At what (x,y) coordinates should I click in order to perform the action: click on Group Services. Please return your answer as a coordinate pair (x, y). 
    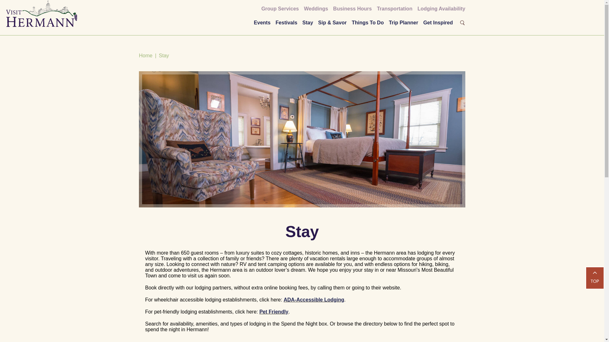
    Looking at the image, I should click on (280, 9).